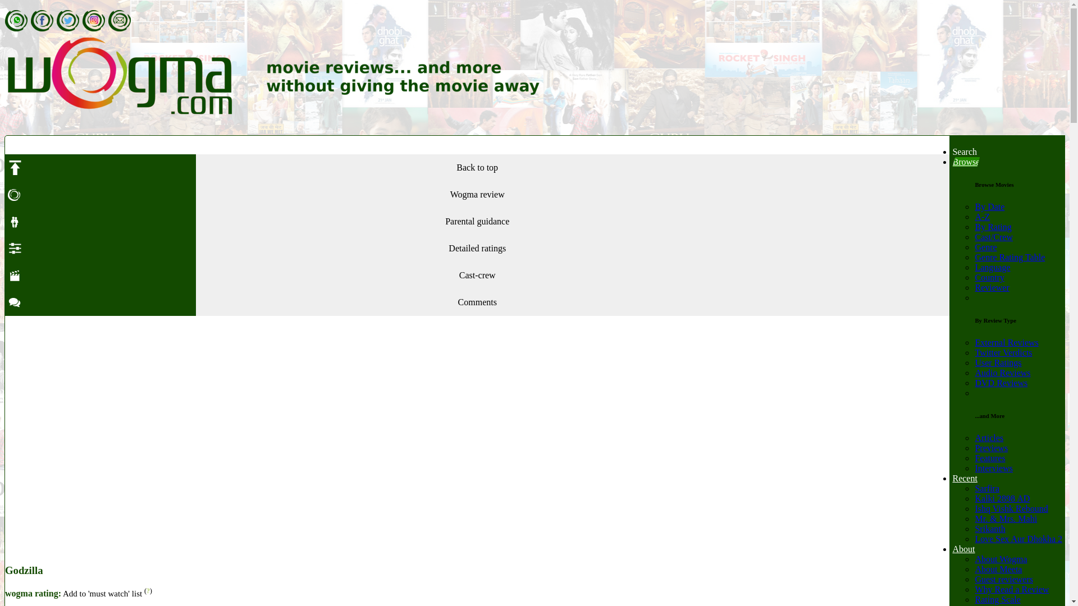  Describe the element at coordinates (989, 529) in the screenshot. I see `Srikanth` at that location.